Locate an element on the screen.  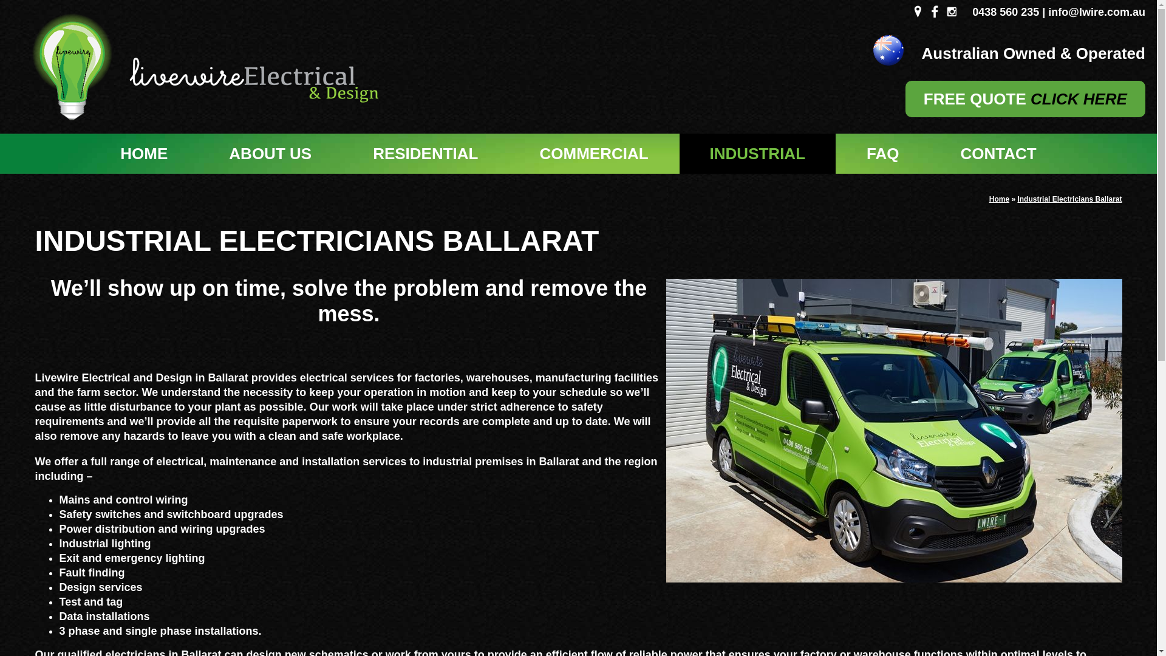
Our Location on Google maps is located at coordinates (918, 12).